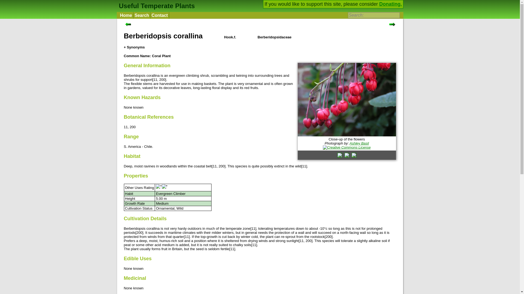 This screenshot has width=524, height=294. Describe the element at coordinates (222, 166) in the screenshot. I see `200` at that location.